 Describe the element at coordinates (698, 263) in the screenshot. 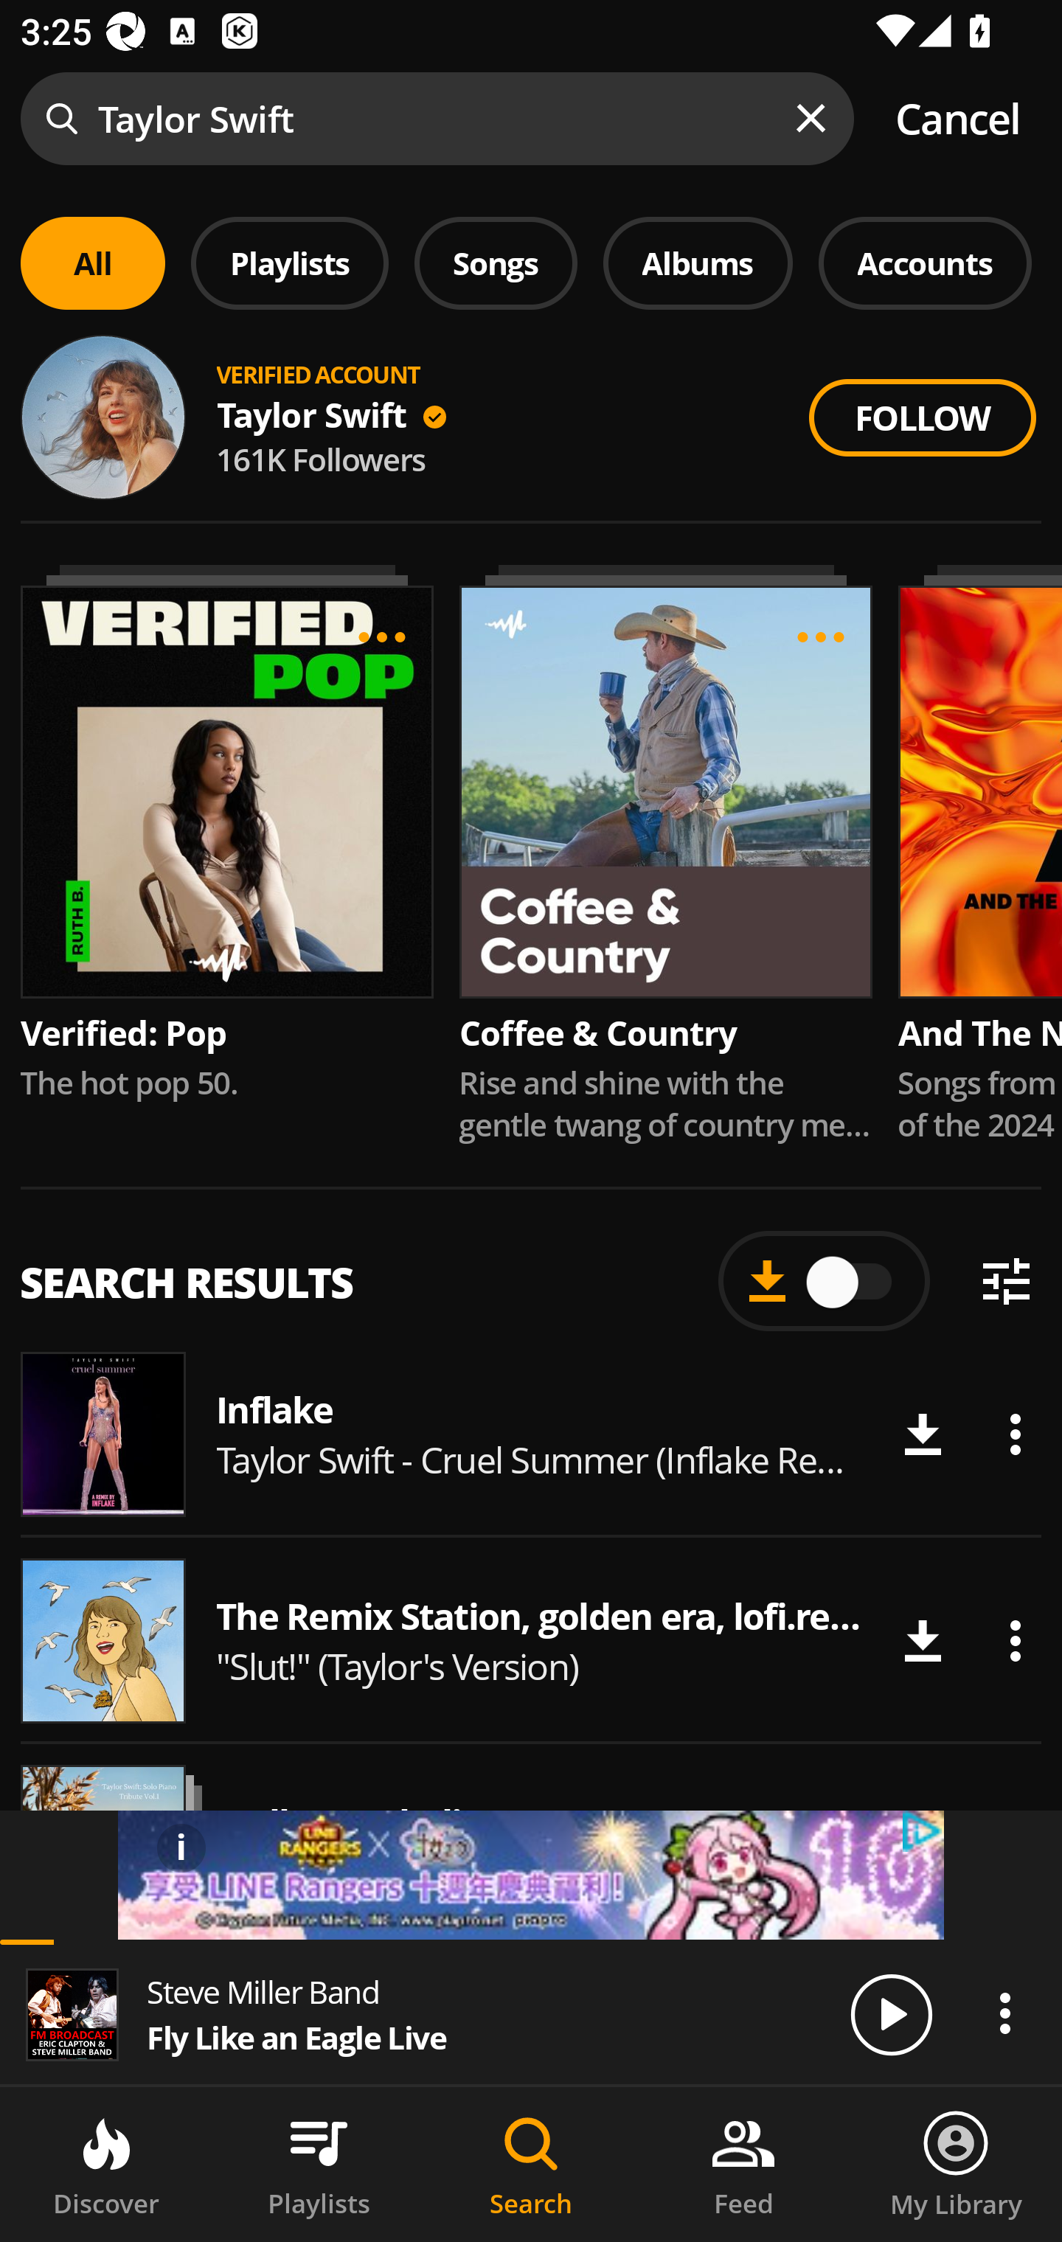

I see `Albums` at that location.